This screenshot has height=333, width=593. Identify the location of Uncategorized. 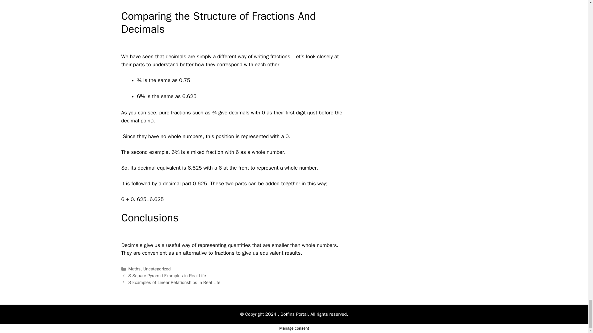
(157, 269).